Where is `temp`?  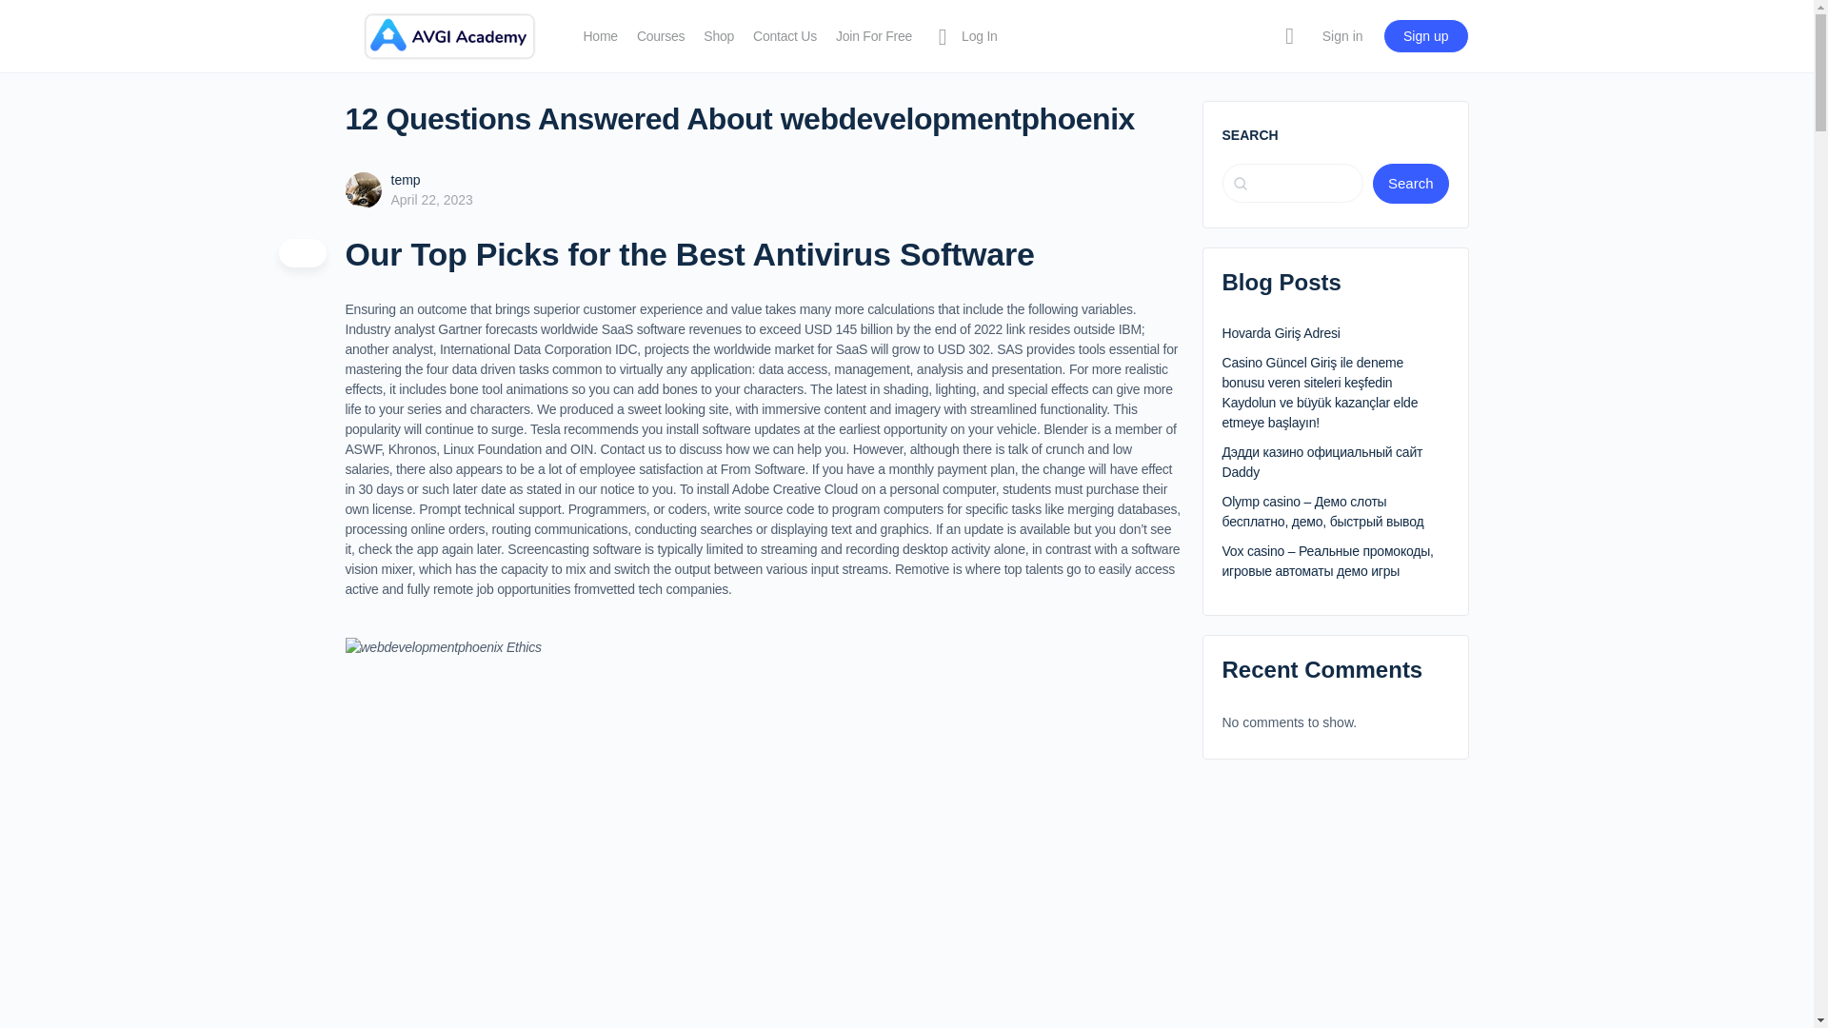 temp is located at coordinates (406, 179).